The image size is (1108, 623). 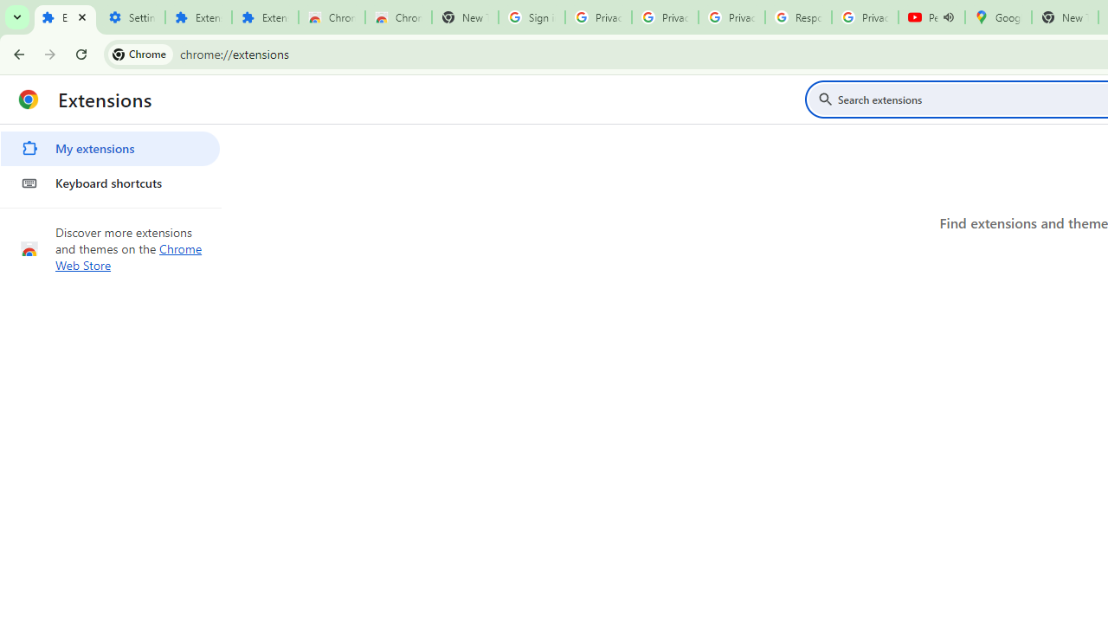 What do you see at coordinates (398, 17) in the screenshot?
I see `Chrome Web Store - Themes` at bounding box center [398, 17].